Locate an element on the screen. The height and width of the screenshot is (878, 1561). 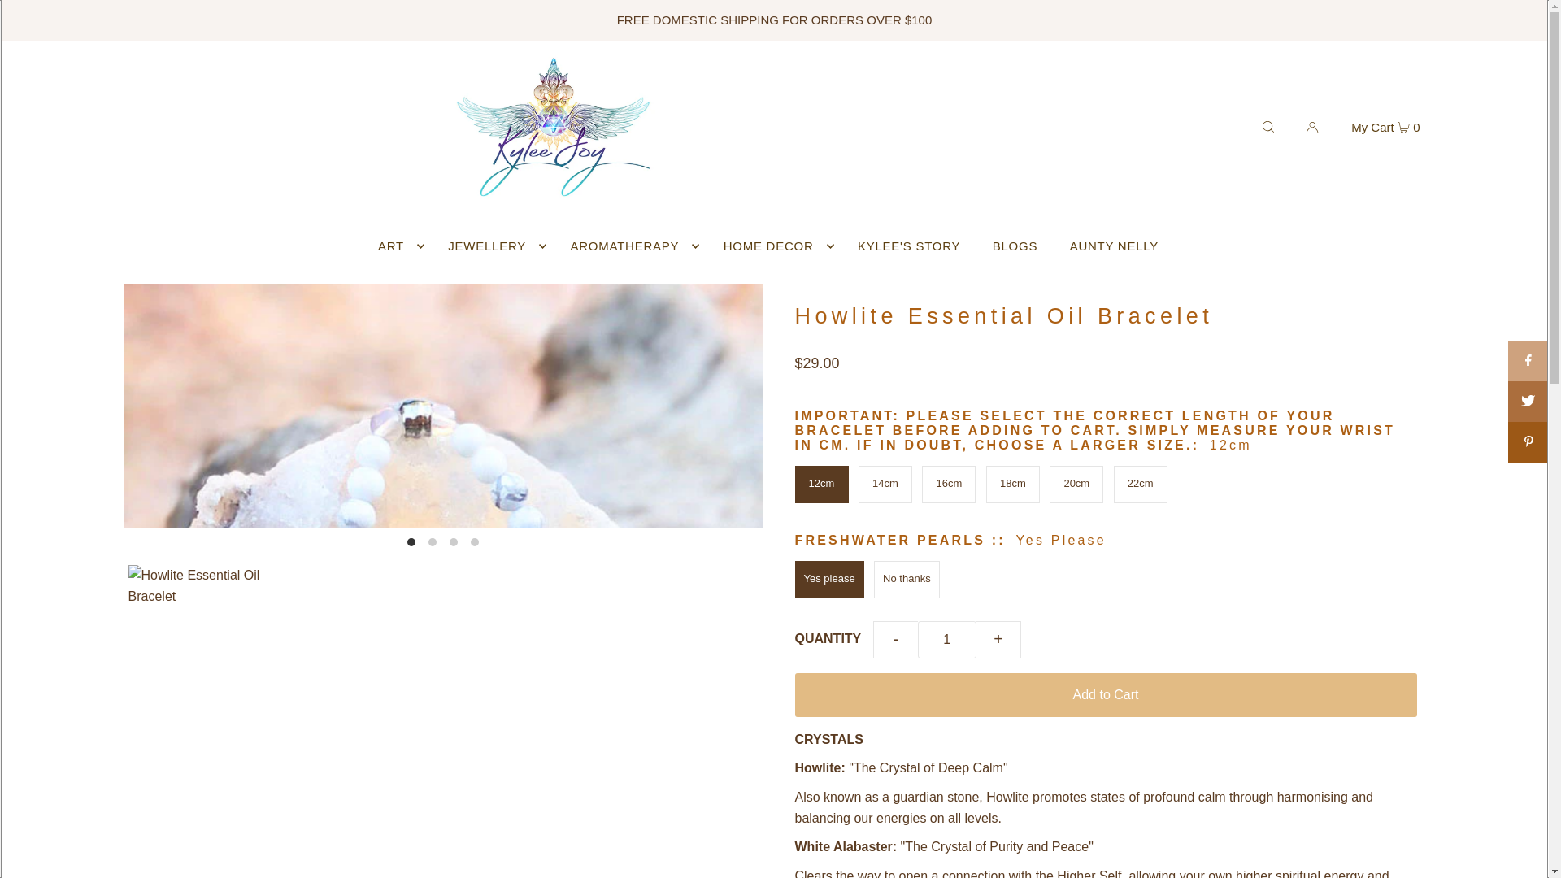
Add to Cart is located at coordinates (1106, 695).